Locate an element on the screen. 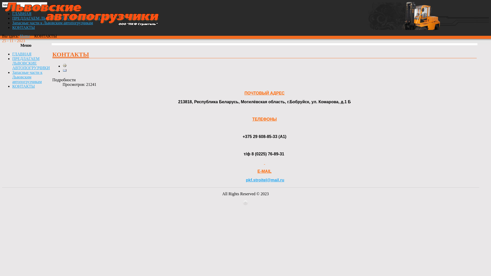 The width and height of the screenshot is (491, 276). design by mambasana.ru is located at coordinates (245, 204).